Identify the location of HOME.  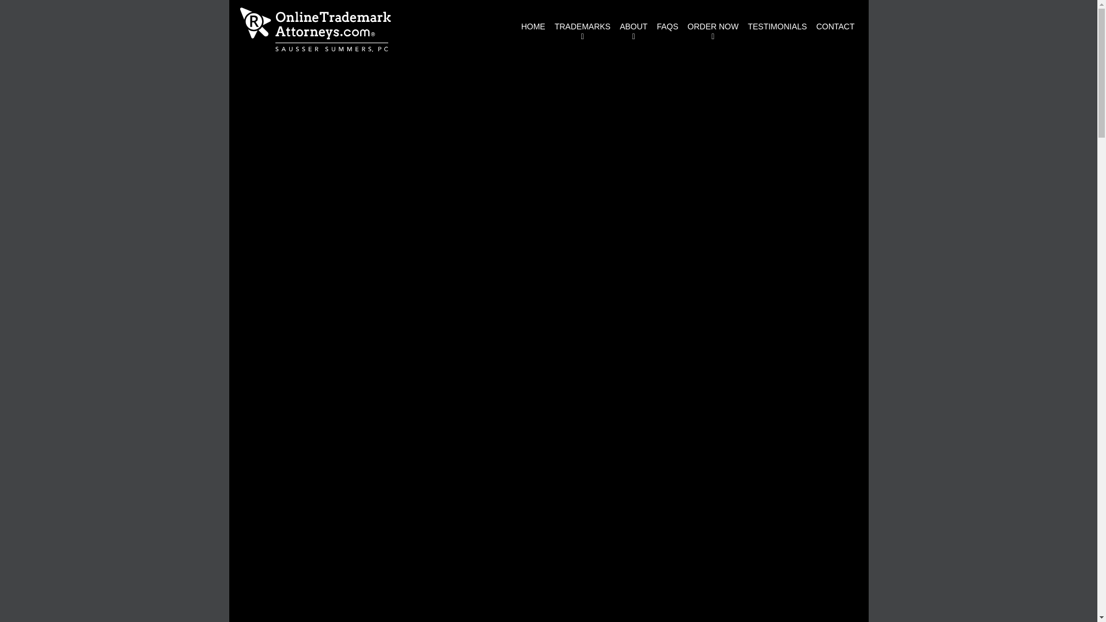
(533, 26).